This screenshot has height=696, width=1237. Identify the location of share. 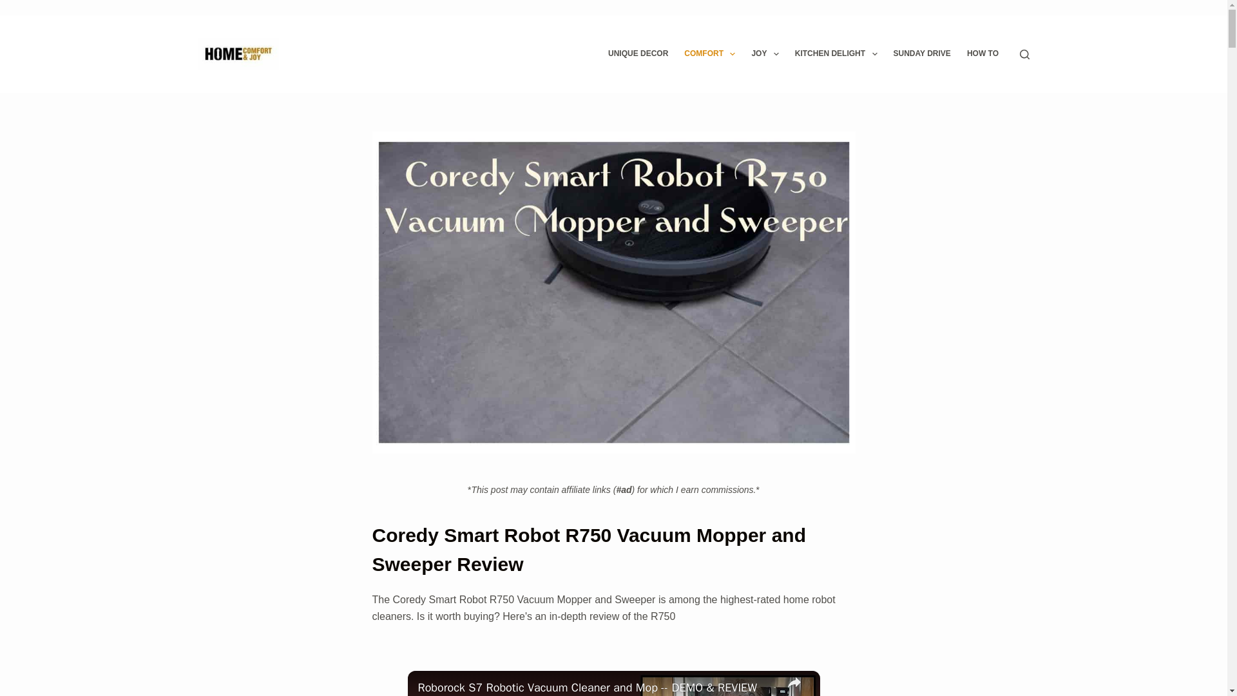
(793, 683).